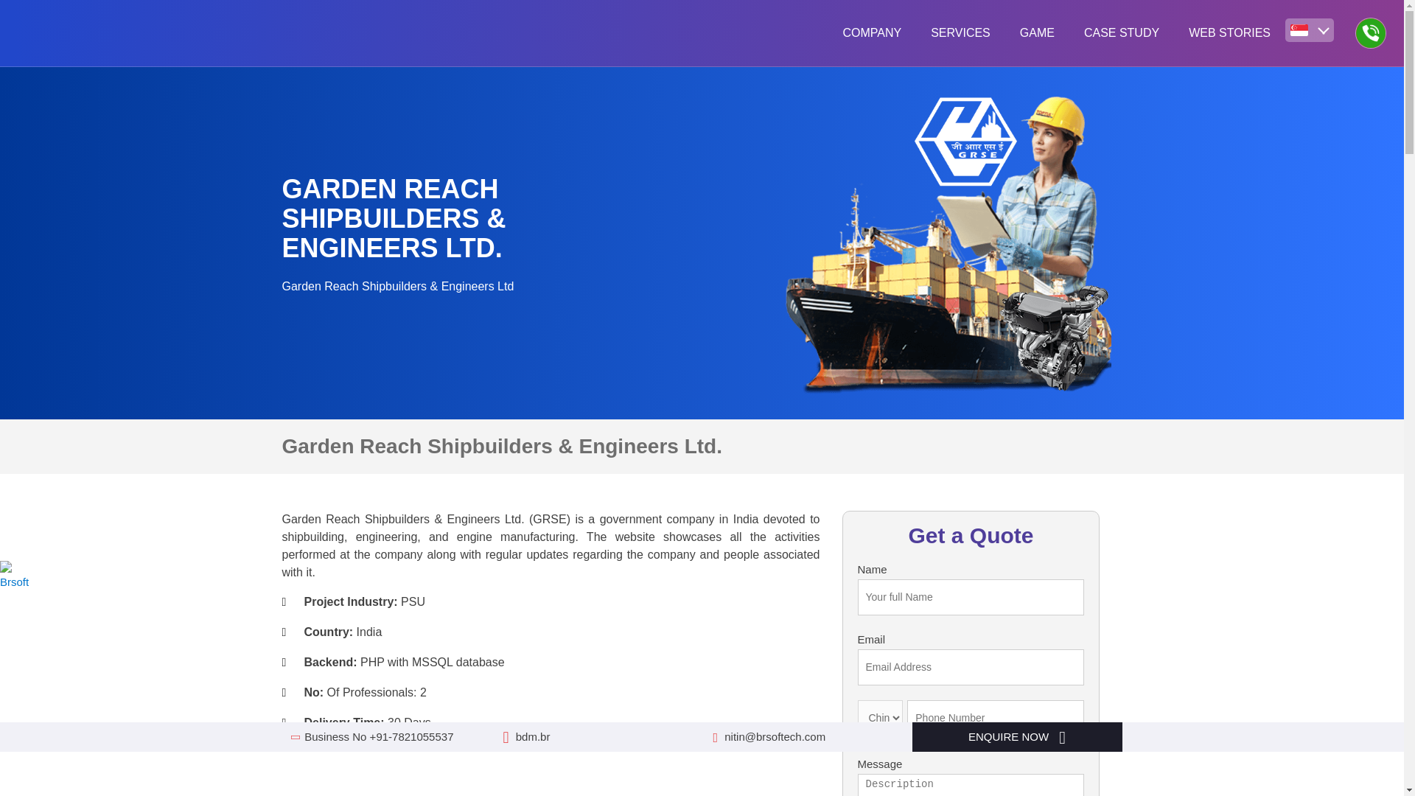 This screenshot has height=796, width=1415. I want to click on SERVICES, so click(960, 32).